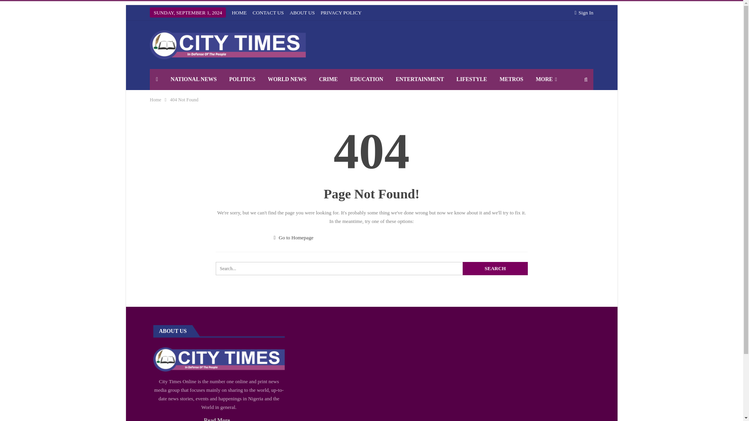 The width and height of the screenshot is (749, 421). I want to click on Search for:, so click(371, 268).